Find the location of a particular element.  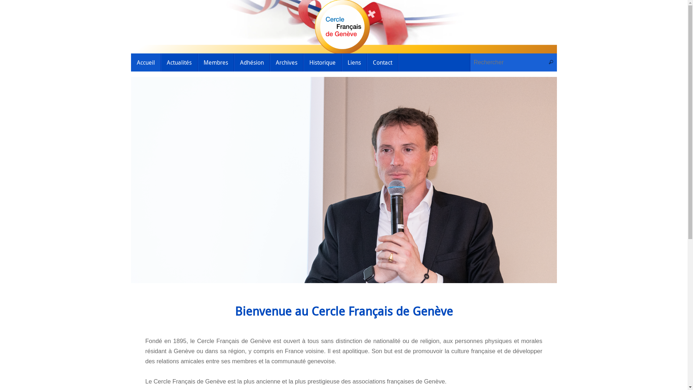

Membres is located at coordinates (216, 62).